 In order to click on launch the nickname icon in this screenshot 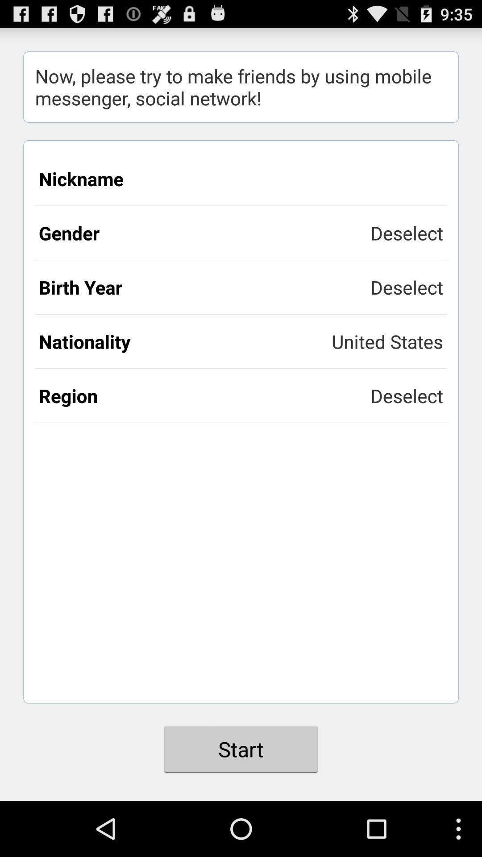, I will do `click(241, 179)`.